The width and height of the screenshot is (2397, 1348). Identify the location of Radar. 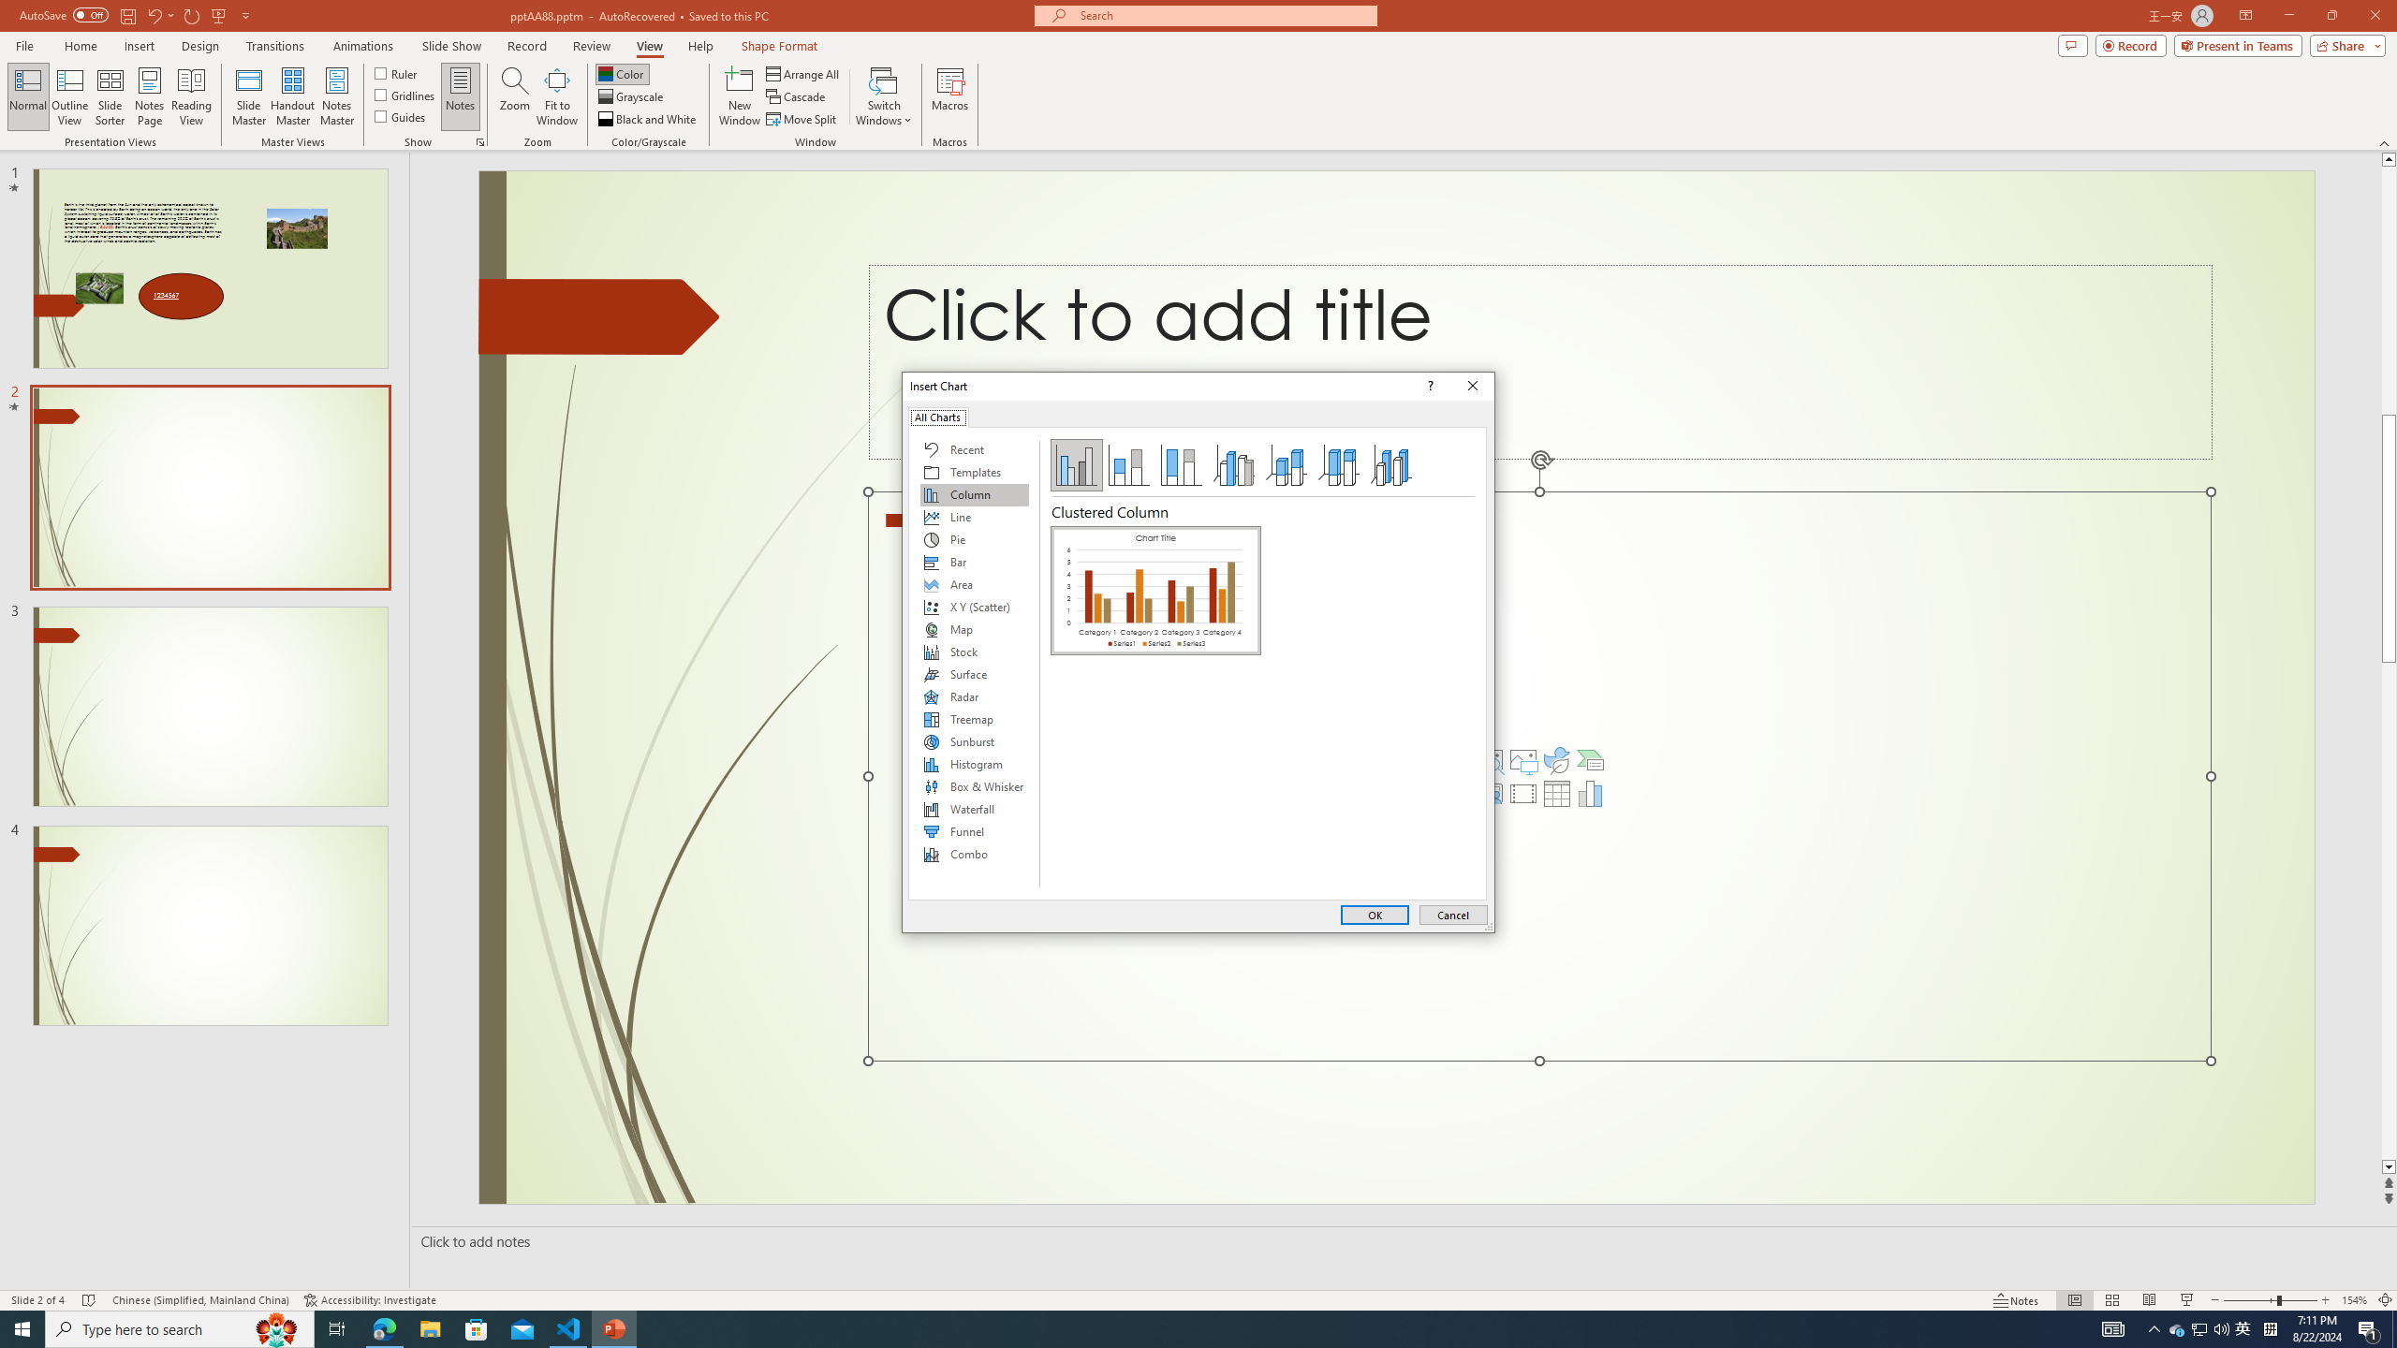
(974, 696).